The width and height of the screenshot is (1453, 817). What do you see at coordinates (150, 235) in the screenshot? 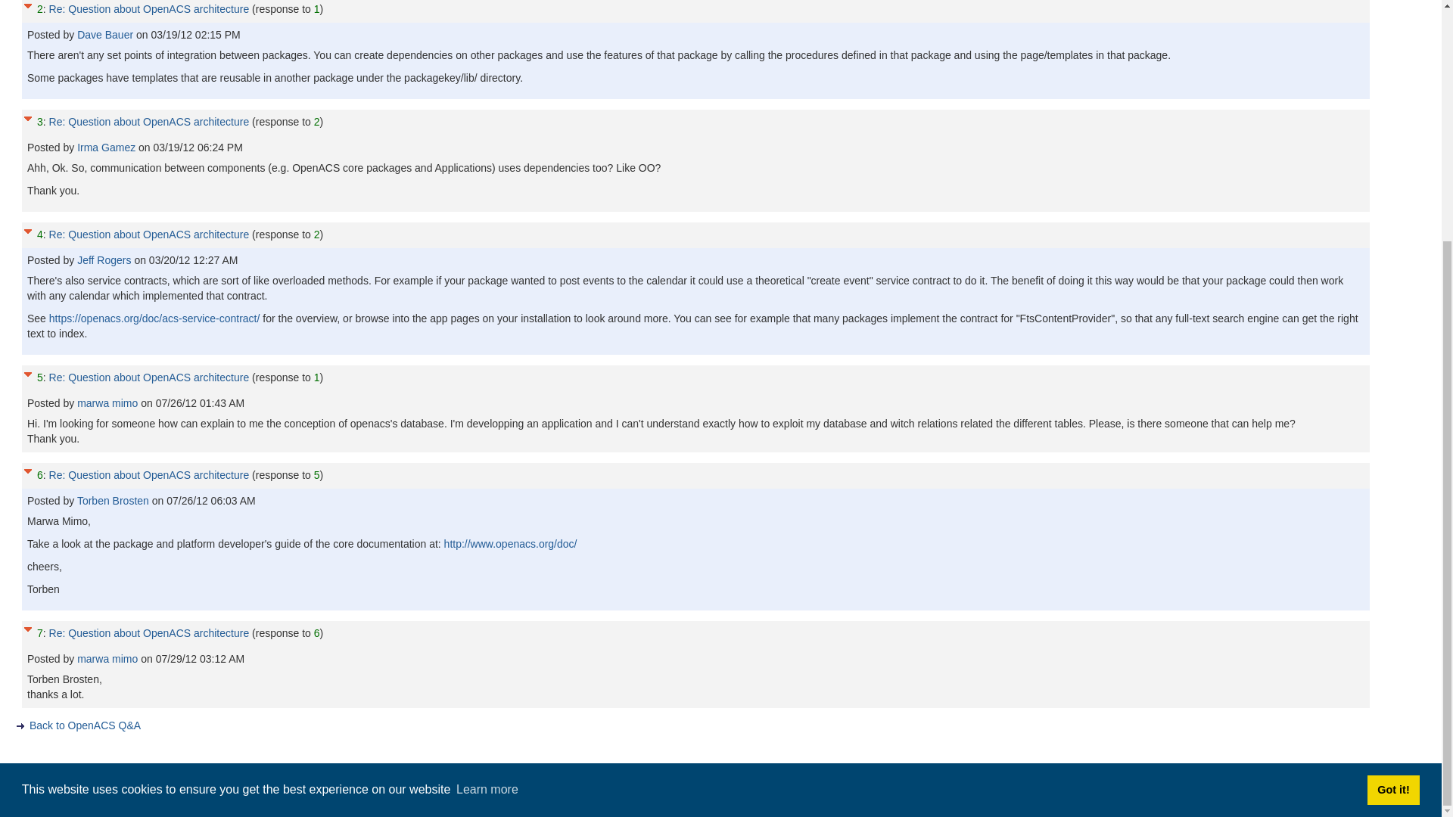
I see `Re: Question about OpenACS architecture` at bounding box center [150, 235].